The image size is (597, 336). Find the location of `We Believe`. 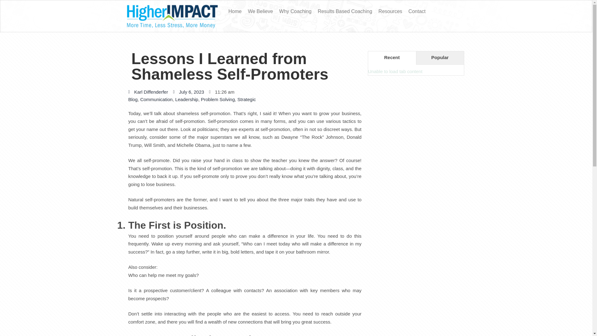

We Believe is located at coordinates (260, 12).